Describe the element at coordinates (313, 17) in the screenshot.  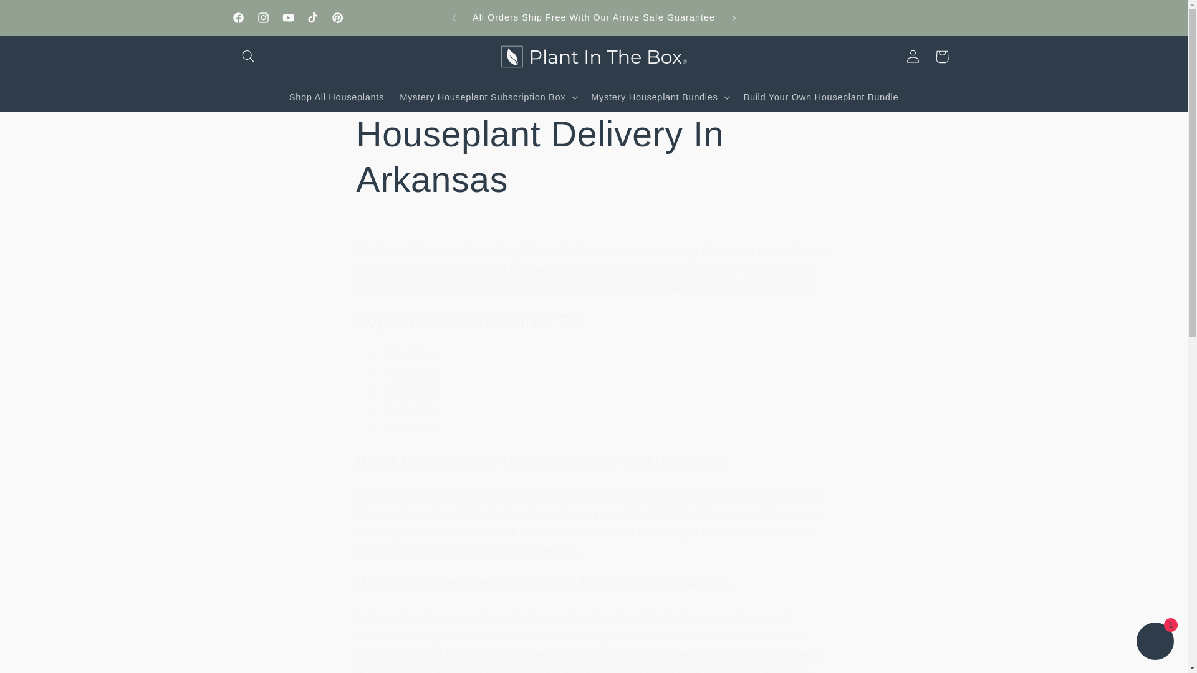
I see `TikTok` at that location.